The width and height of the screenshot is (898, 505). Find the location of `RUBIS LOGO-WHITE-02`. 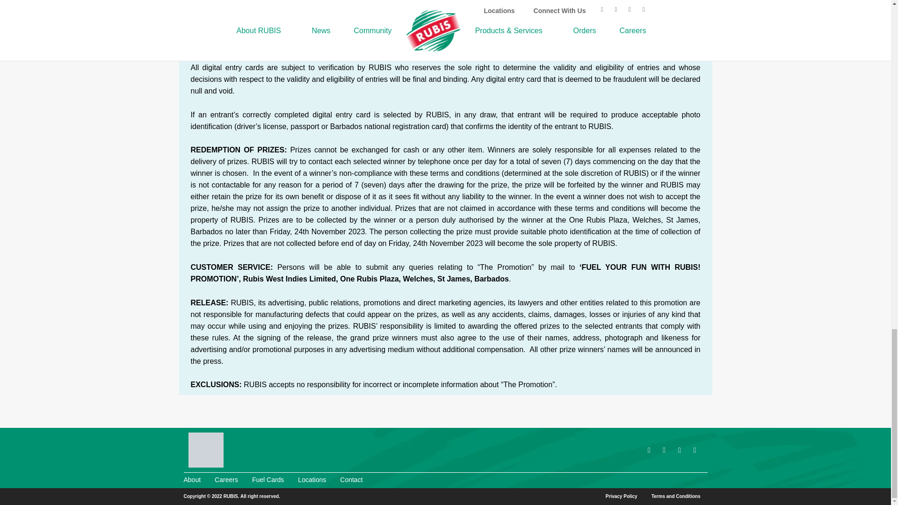

RUBIS LOGO-WHITE-02 is located at coordinates (205, 450).